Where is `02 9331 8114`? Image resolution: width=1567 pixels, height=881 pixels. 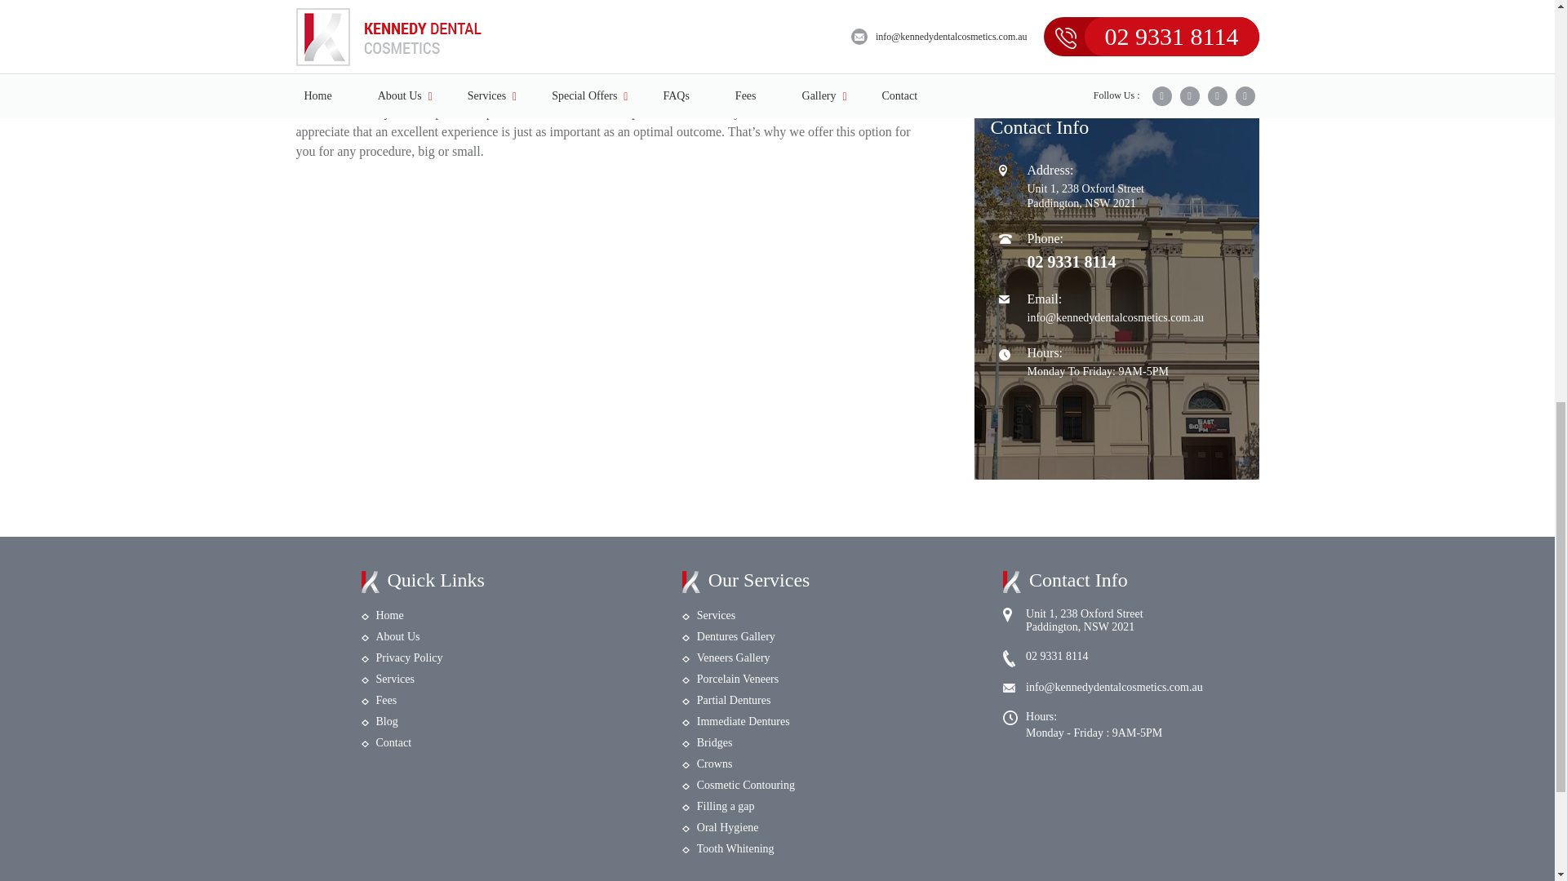
02 9331 8114 is located at coordinates (1071, 259).